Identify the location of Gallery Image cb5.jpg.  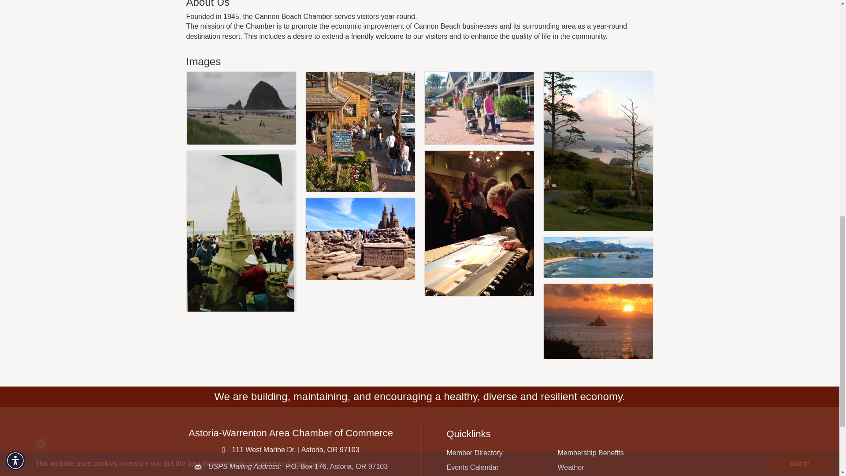
(360, 239).